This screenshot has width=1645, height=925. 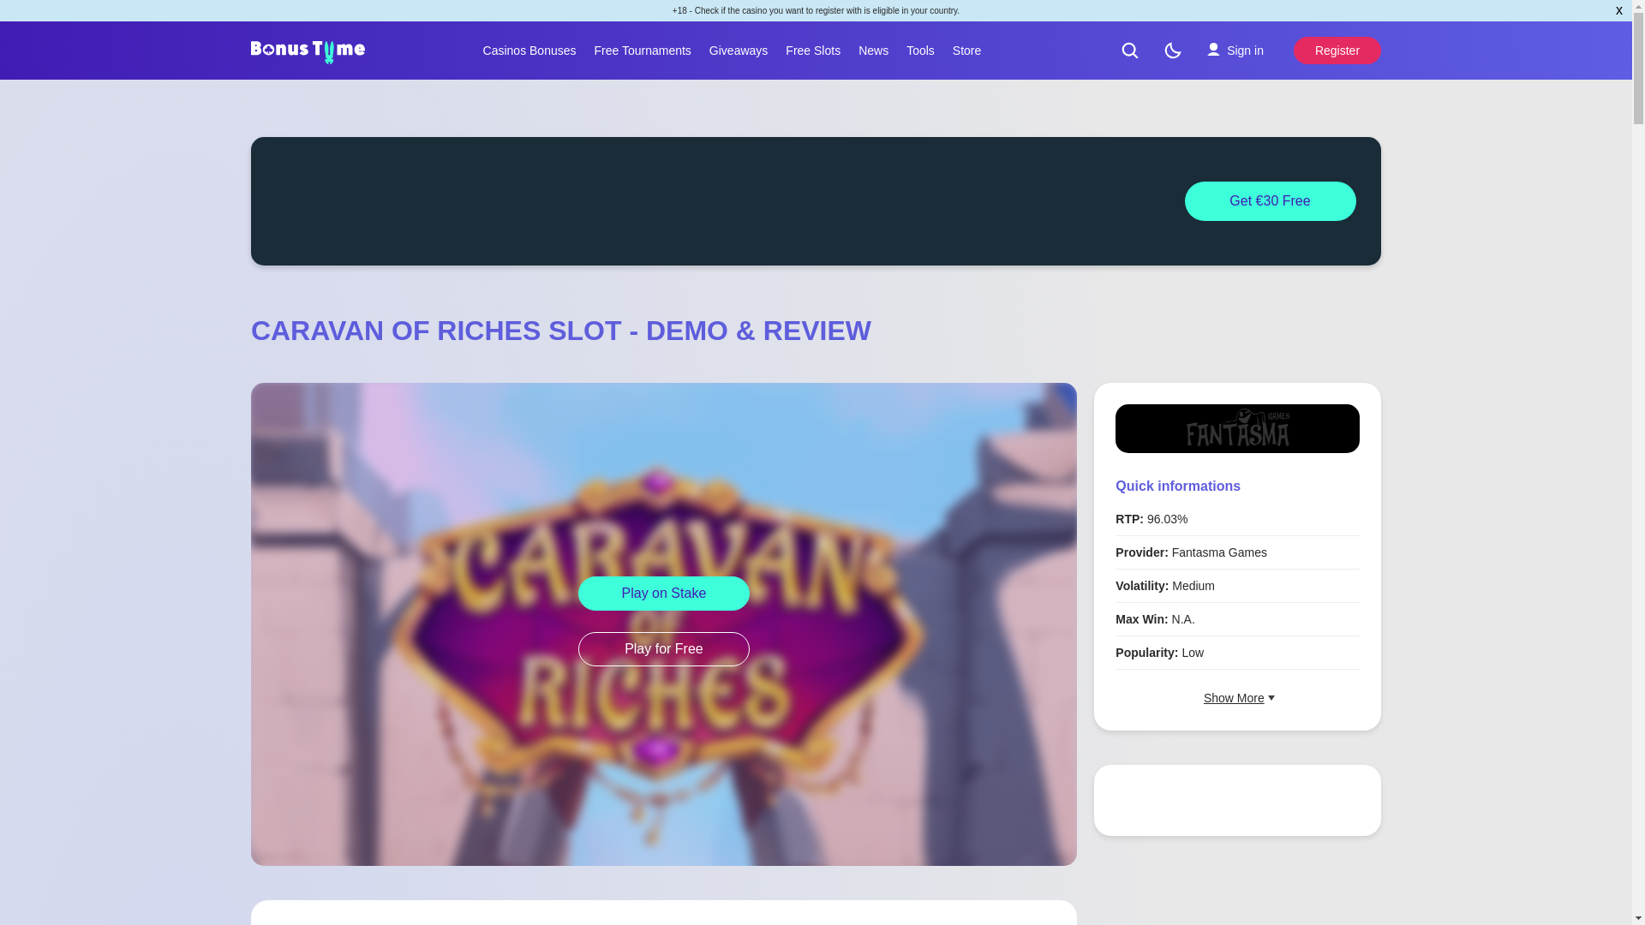 What do you see at coordinates (812, 50) in the screenshot?
I see `Free Slots` at bounding box center [812, 50].